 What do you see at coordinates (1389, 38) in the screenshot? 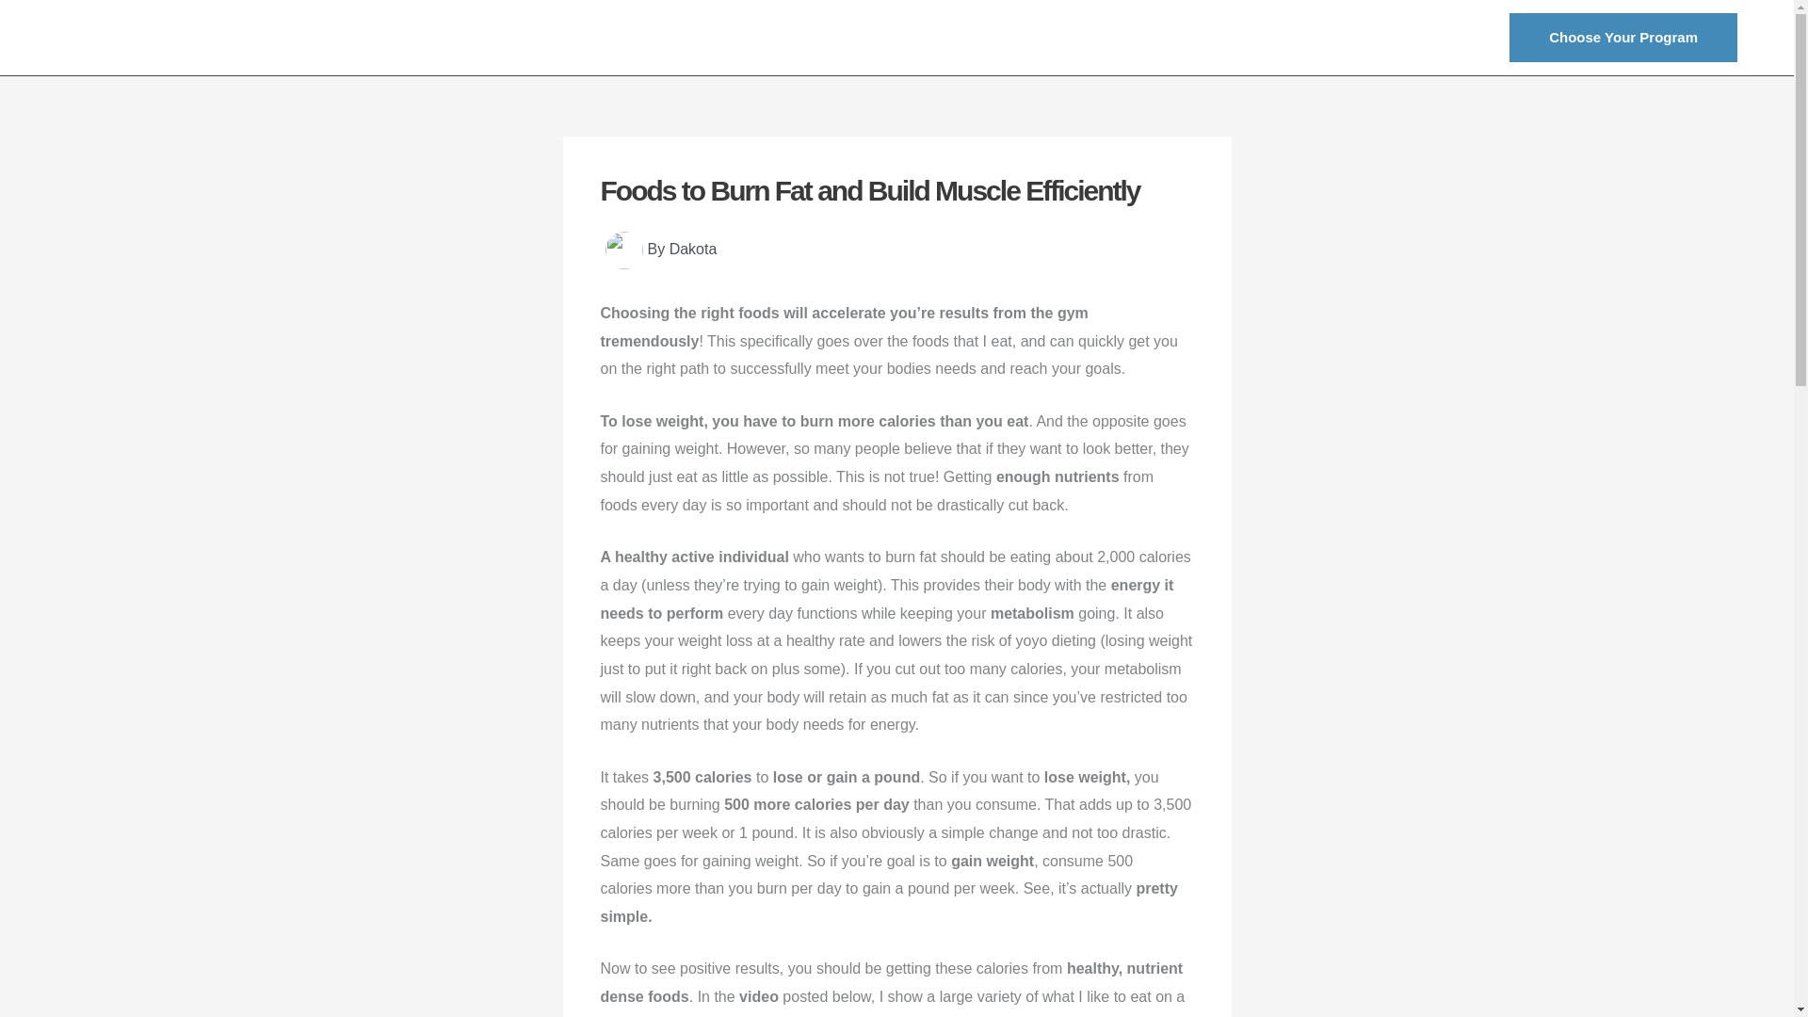
I see `Contact` at bounding box center [1389, 38].